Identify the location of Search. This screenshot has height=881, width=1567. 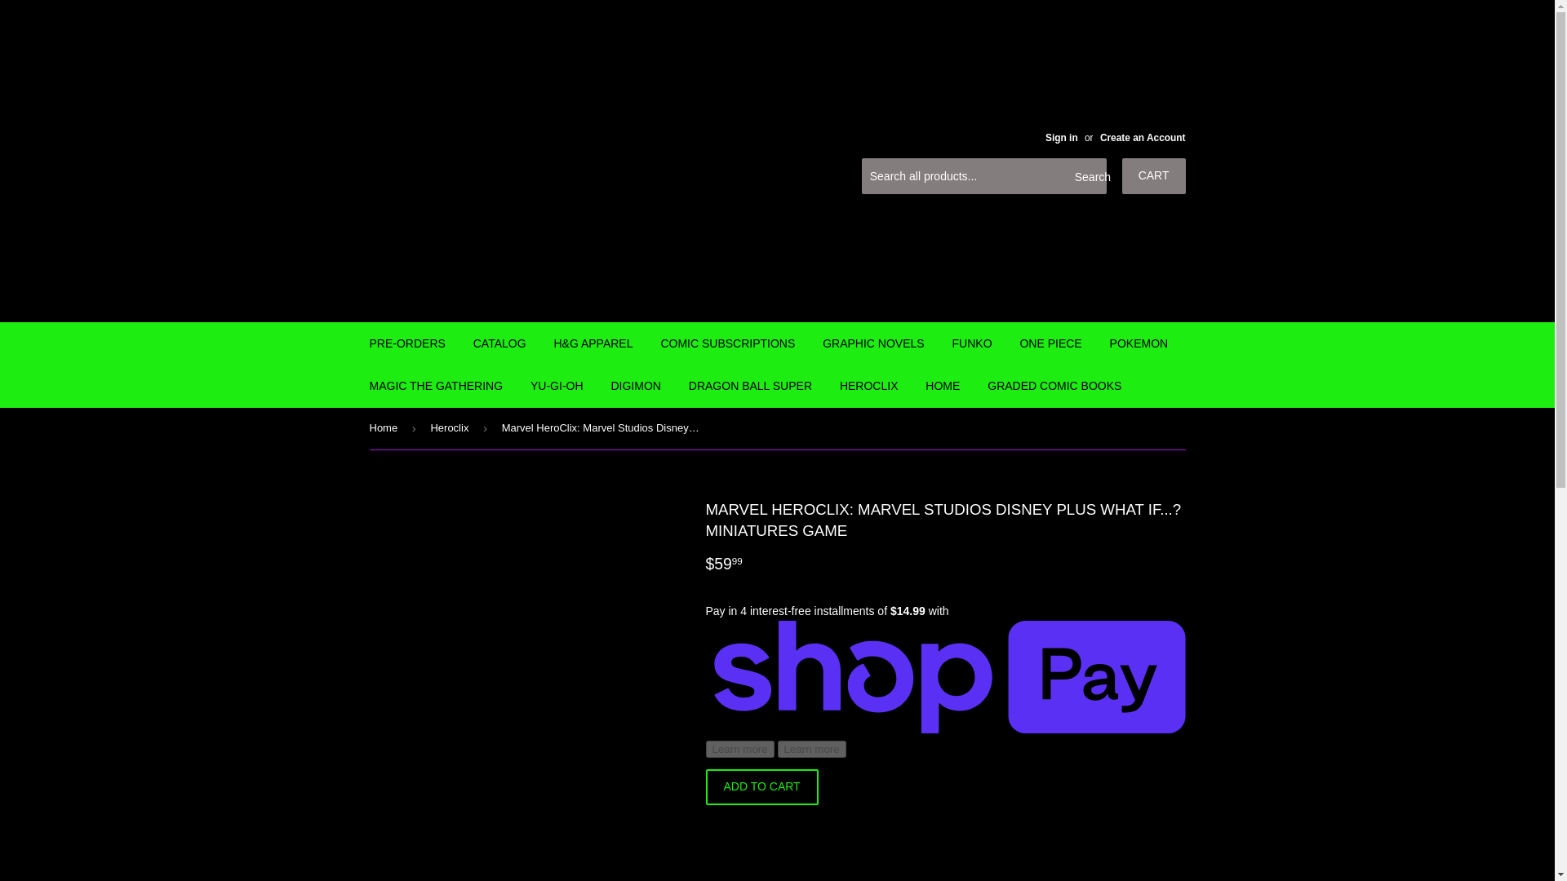
(1088, 176).